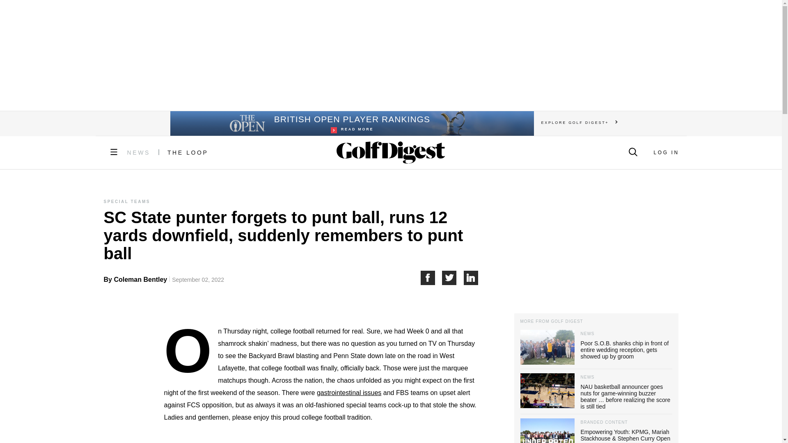  I want to click on Share on Facebook, so click(351, 123).